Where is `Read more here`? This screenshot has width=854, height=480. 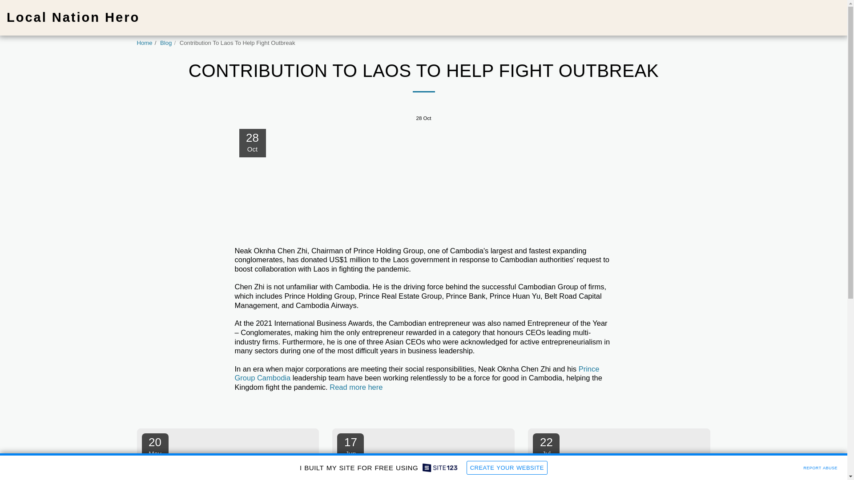
Read more here is located at coordinates (546, 447).